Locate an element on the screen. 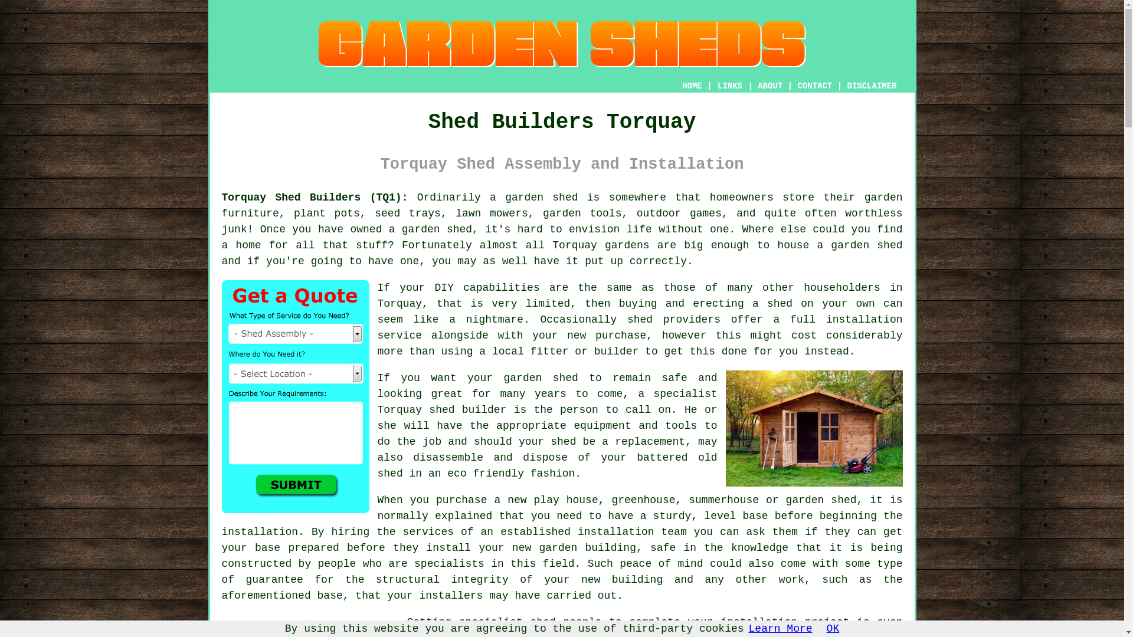 The image size is (1133, 637). Shed Builders Torquay is located at coordinates (814, 428).